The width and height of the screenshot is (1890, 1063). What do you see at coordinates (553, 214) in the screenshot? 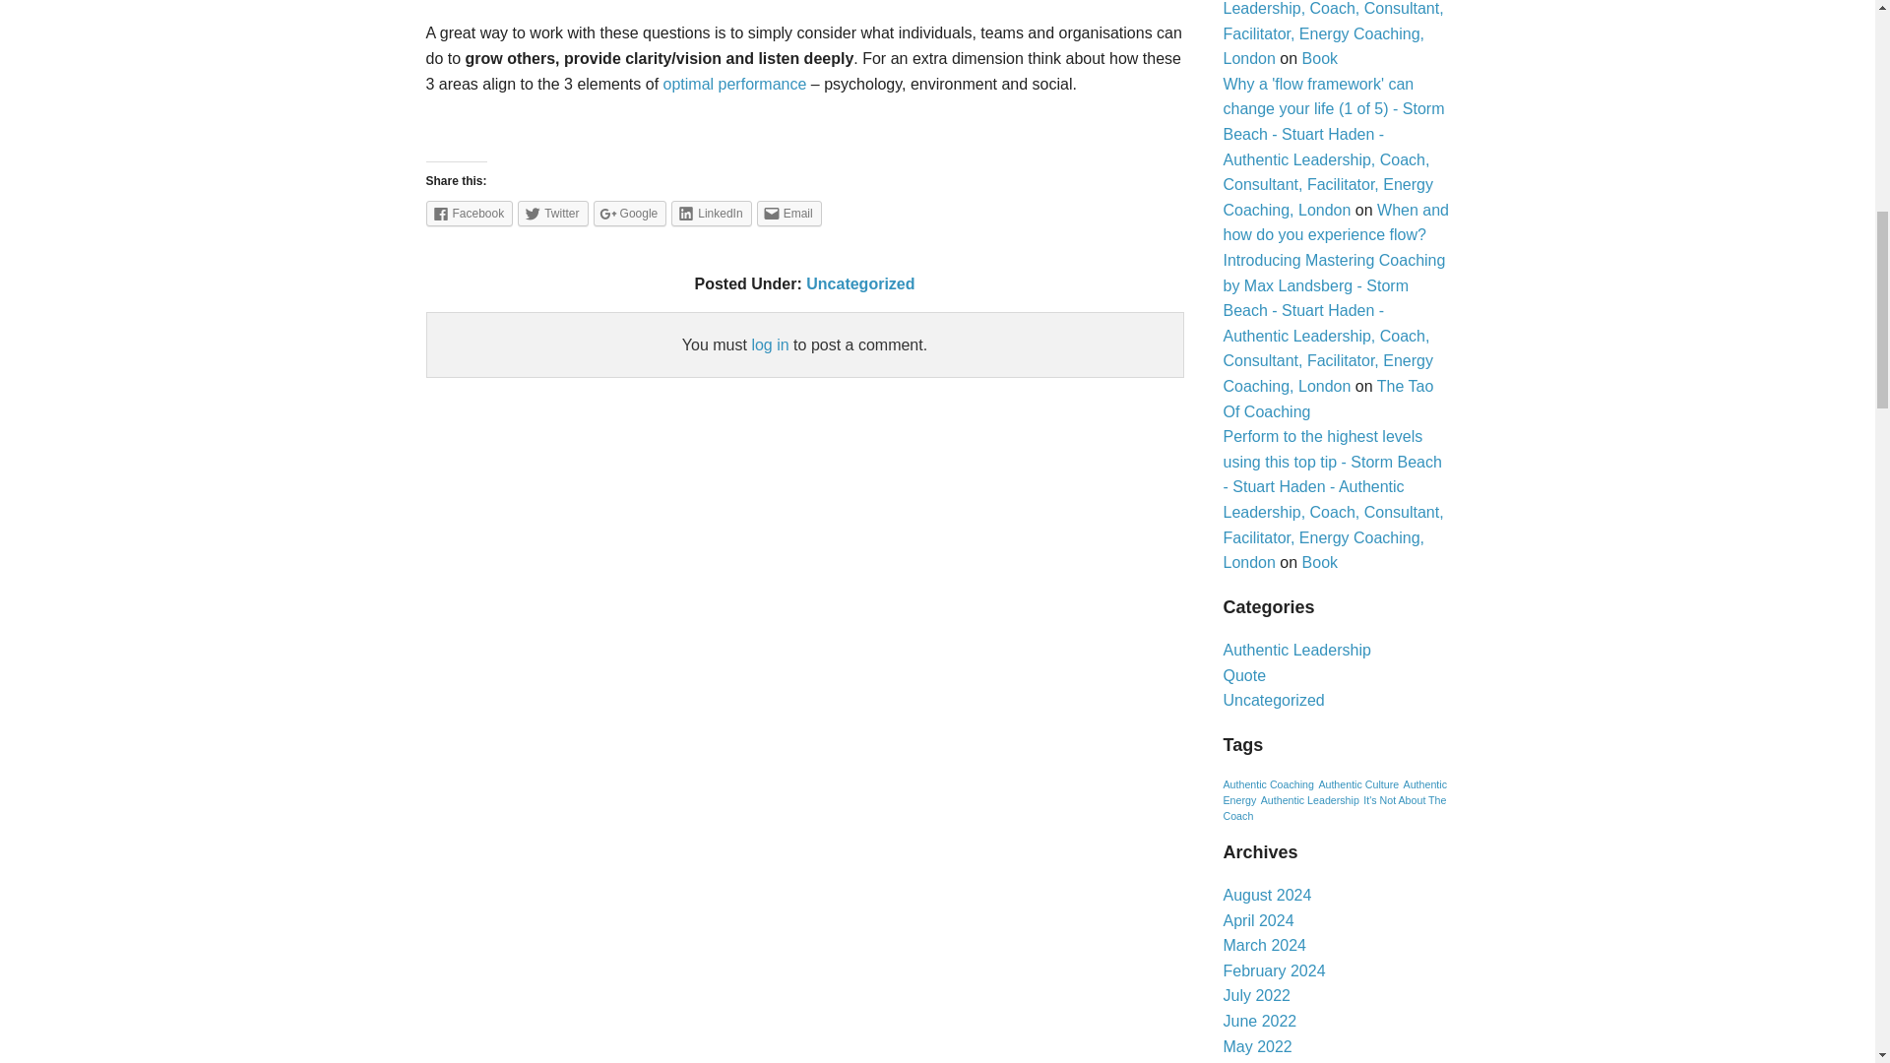
I see `Click to share on Twitter` at bounding box center [553, 214].